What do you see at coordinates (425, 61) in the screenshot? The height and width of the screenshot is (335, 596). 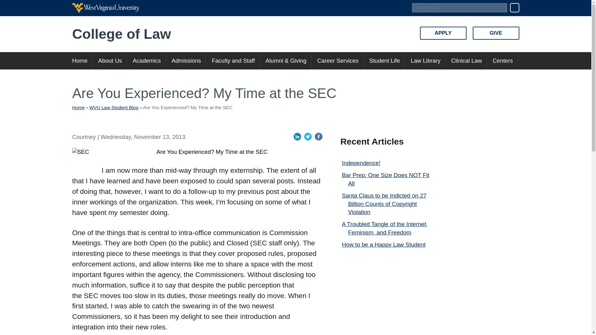 I see `Law Library` at bounding box center [425, 61].